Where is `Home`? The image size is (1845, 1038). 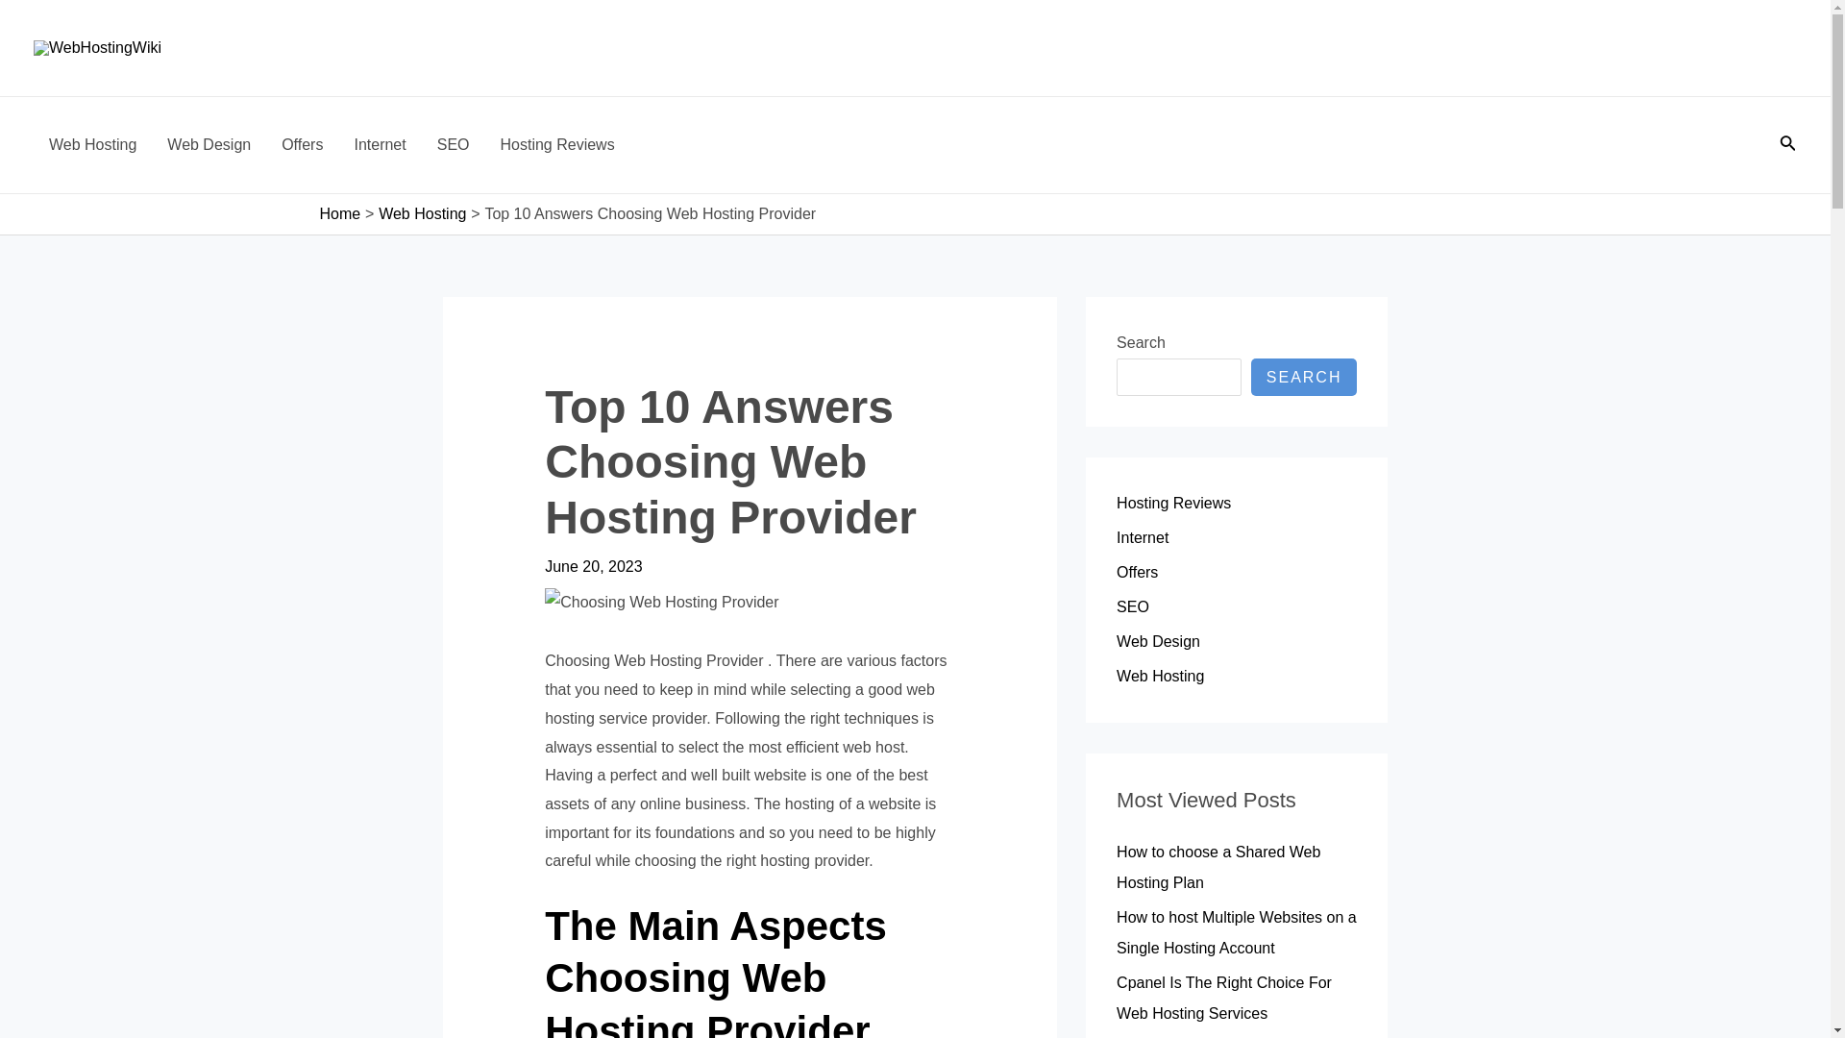 Home is located at coordinates (339, 213).